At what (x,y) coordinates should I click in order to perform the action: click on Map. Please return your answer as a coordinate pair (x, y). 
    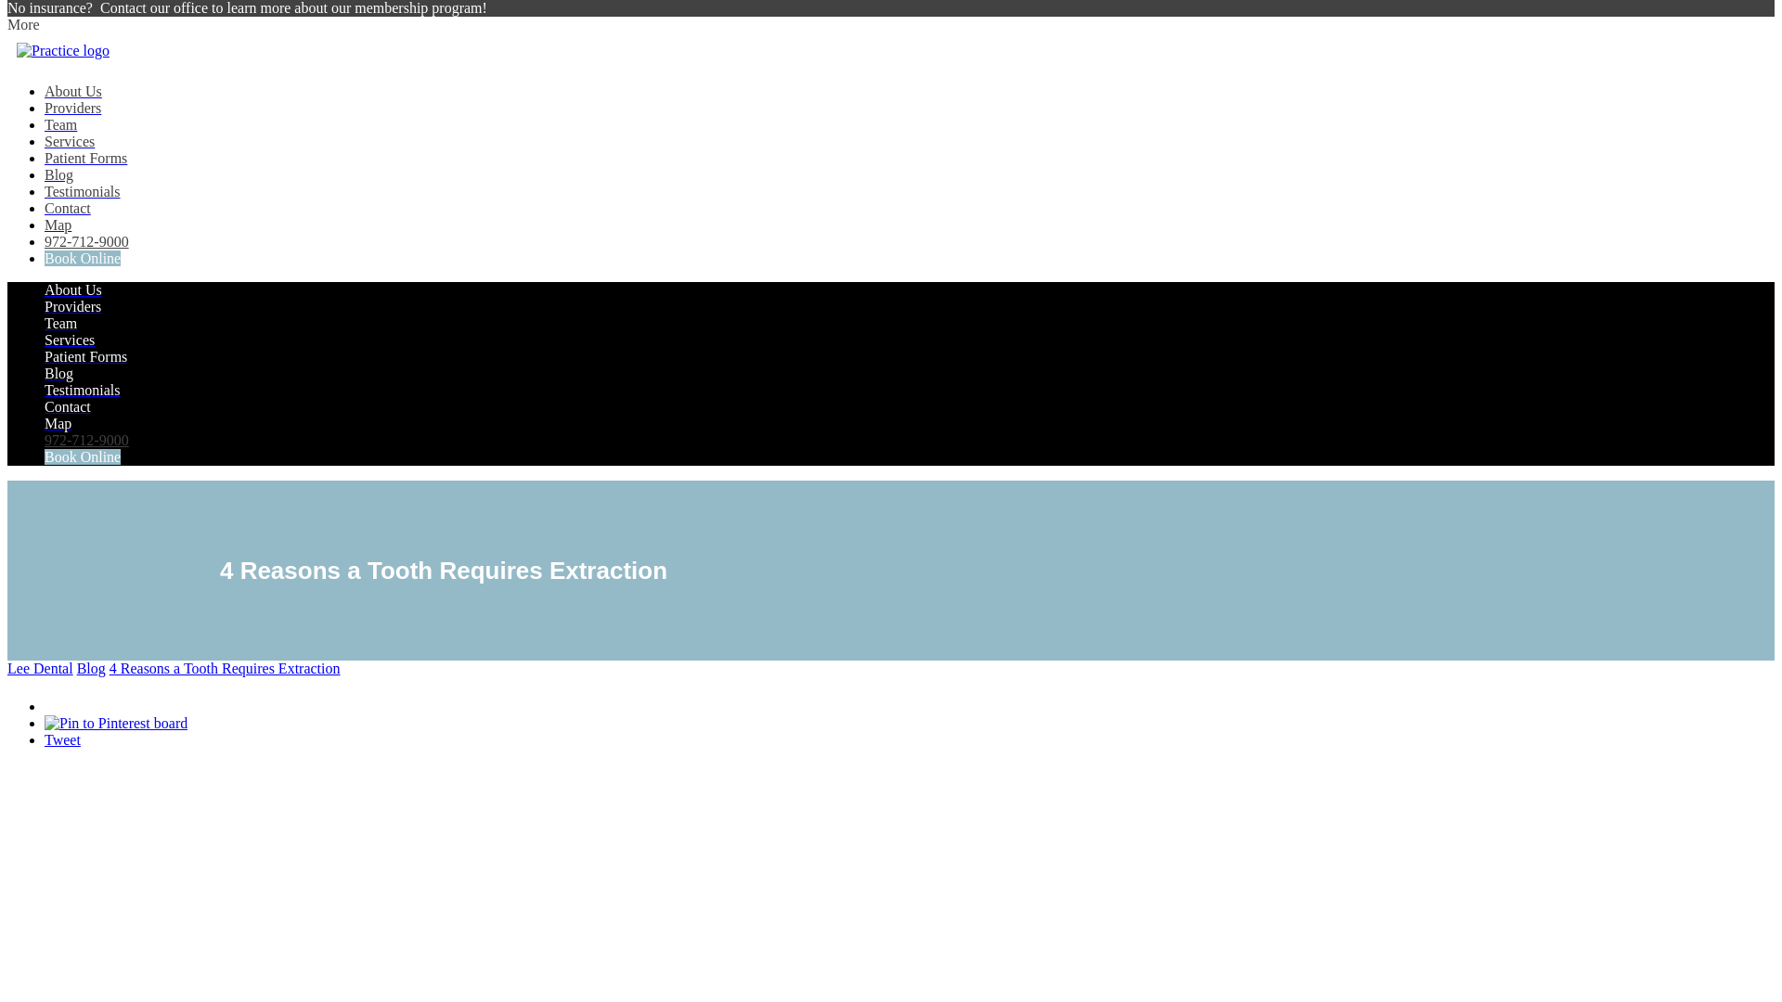
    Looking at the image, I should click on (58, 225).